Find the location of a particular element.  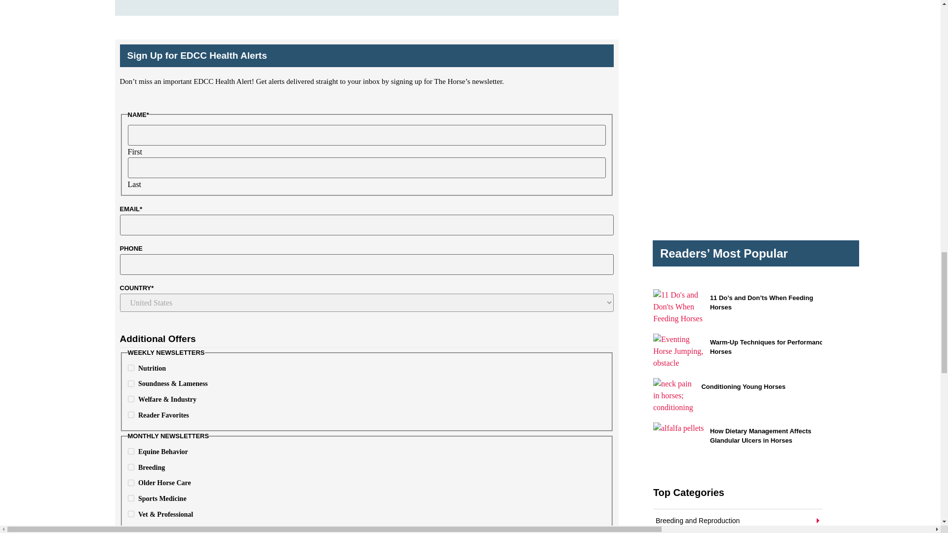

20a15530-0fcc-4015-ba01-39e405ffd411 is located at coordinates (130, 513).